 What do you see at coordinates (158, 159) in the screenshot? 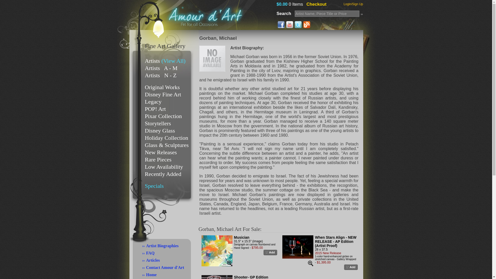
I see `Rare Pieces` at bounding box center [158, 159].